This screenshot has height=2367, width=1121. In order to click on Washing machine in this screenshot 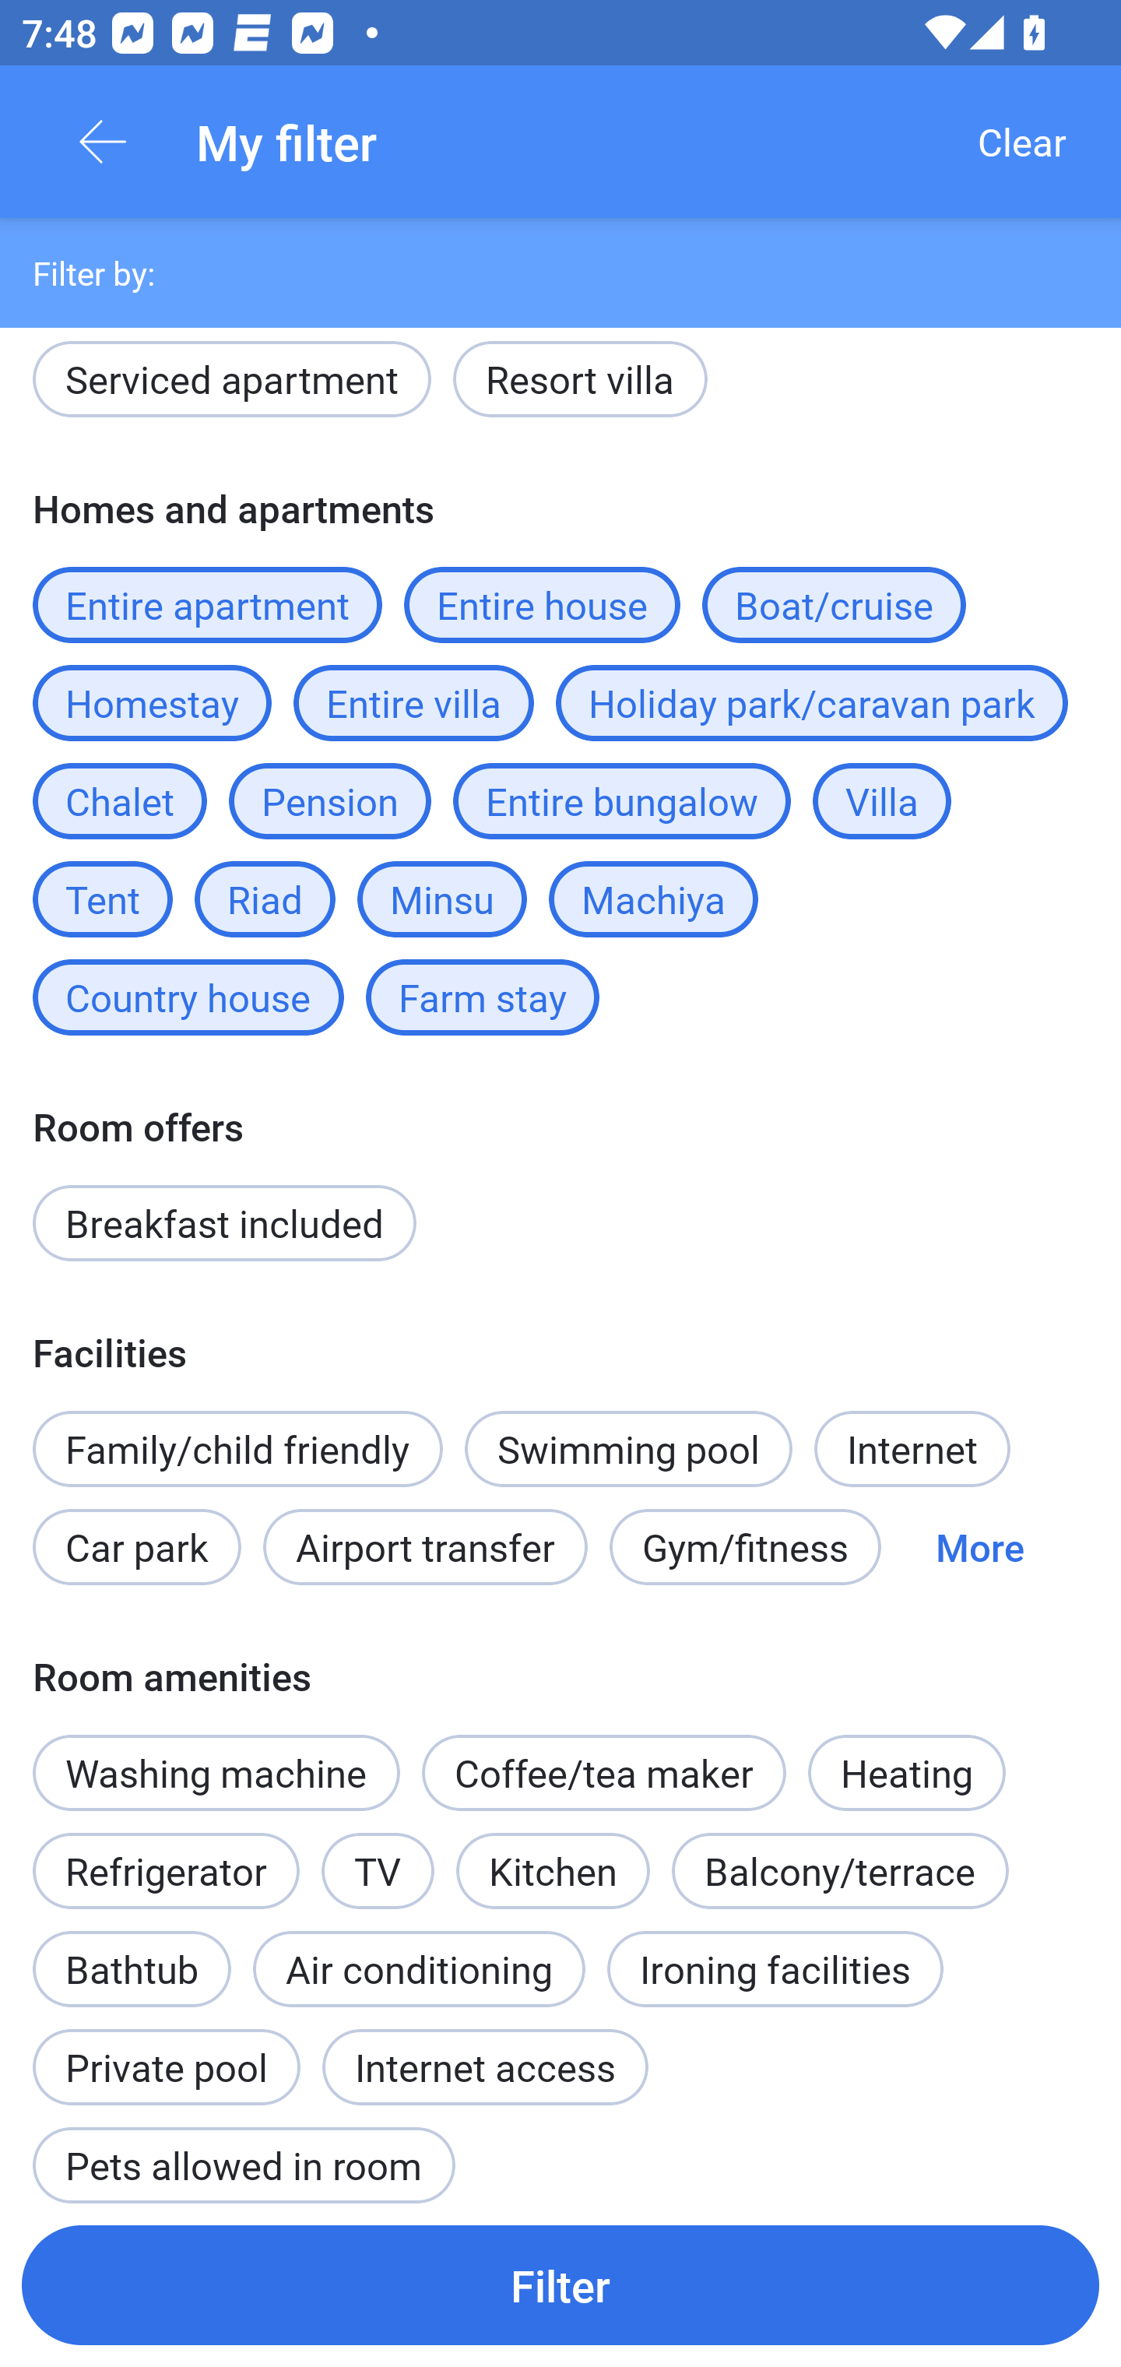, I will do `click(216, 1772)`.